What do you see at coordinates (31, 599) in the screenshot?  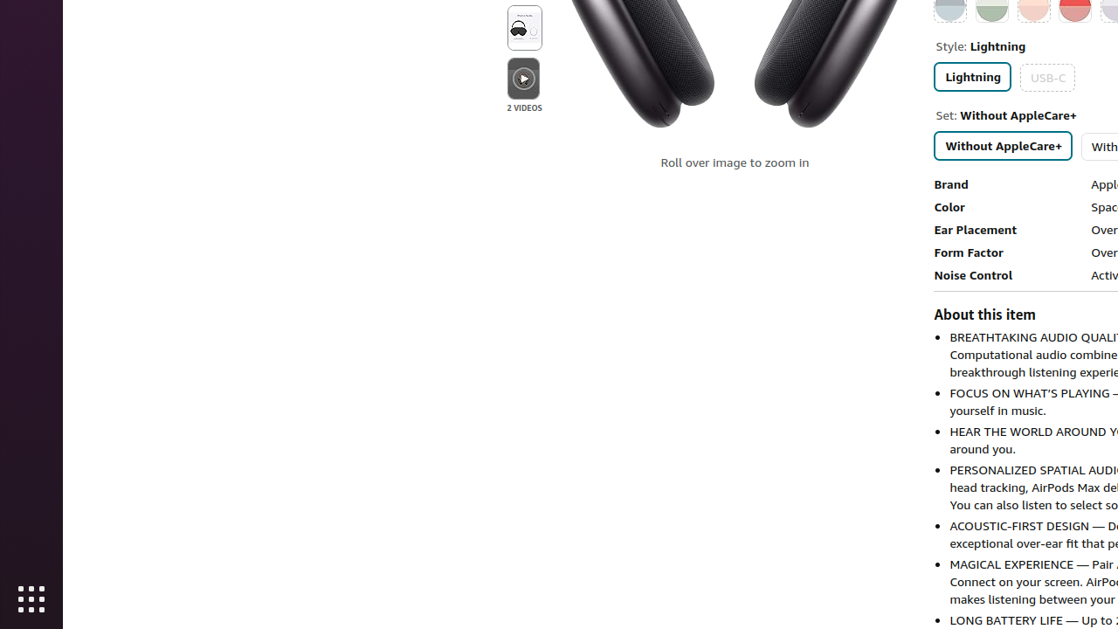 I see `Show Applications` at bounding box center [31, 599].